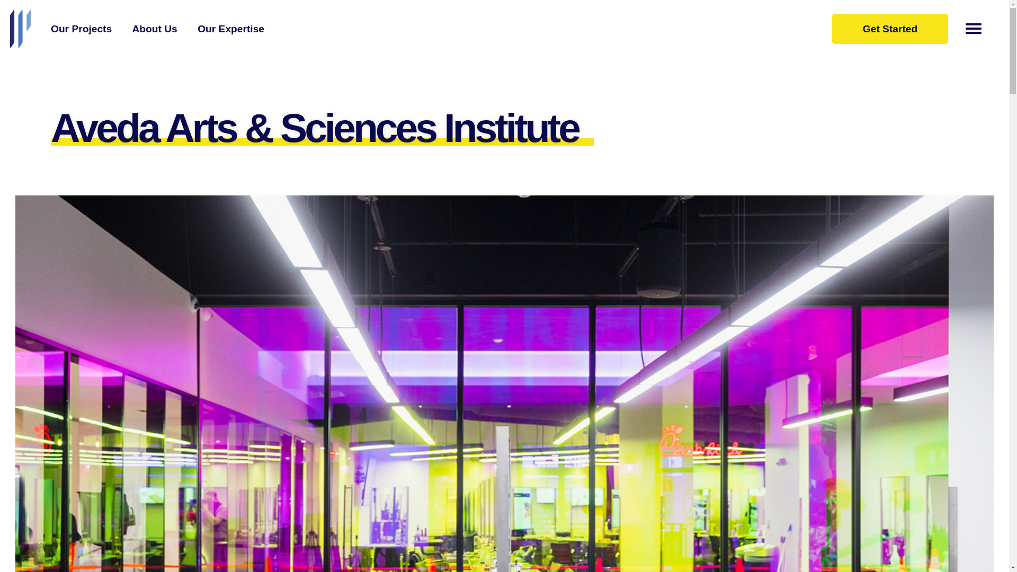 The height and width of the screenshot is (572, 1017). What do you see at coordinates (231, 29) in the screenshot?
I see `Our Expertise` at bounding box center [231, 29].